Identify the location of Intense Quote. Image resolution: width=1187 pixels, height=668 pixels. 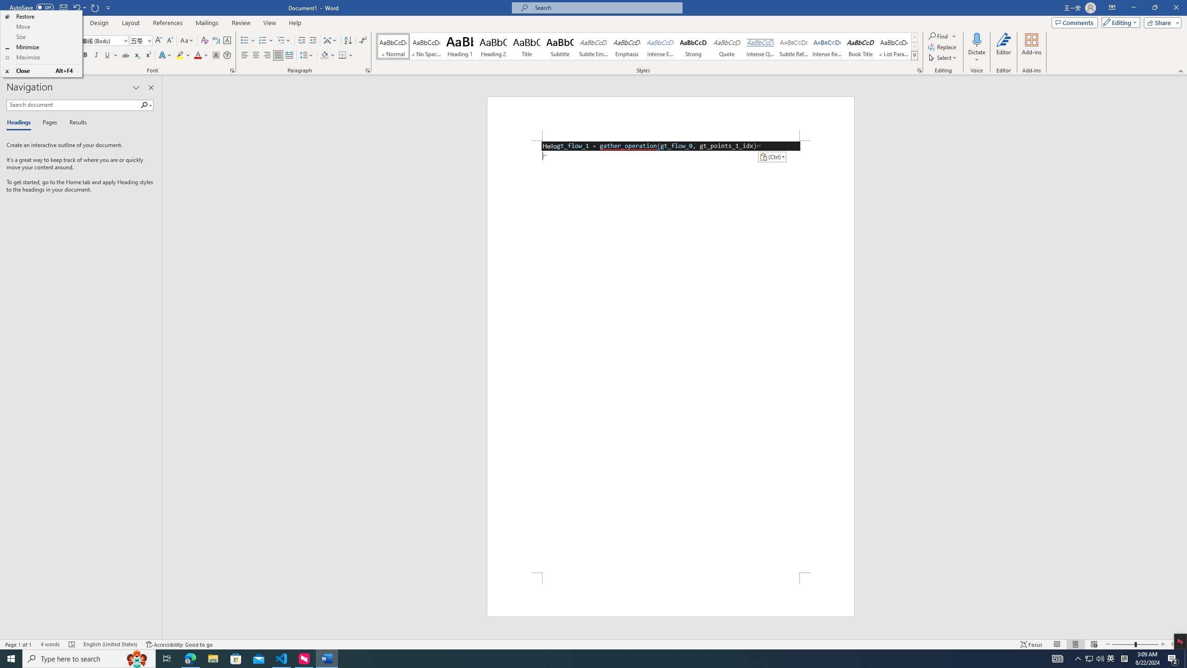
(760, 46).